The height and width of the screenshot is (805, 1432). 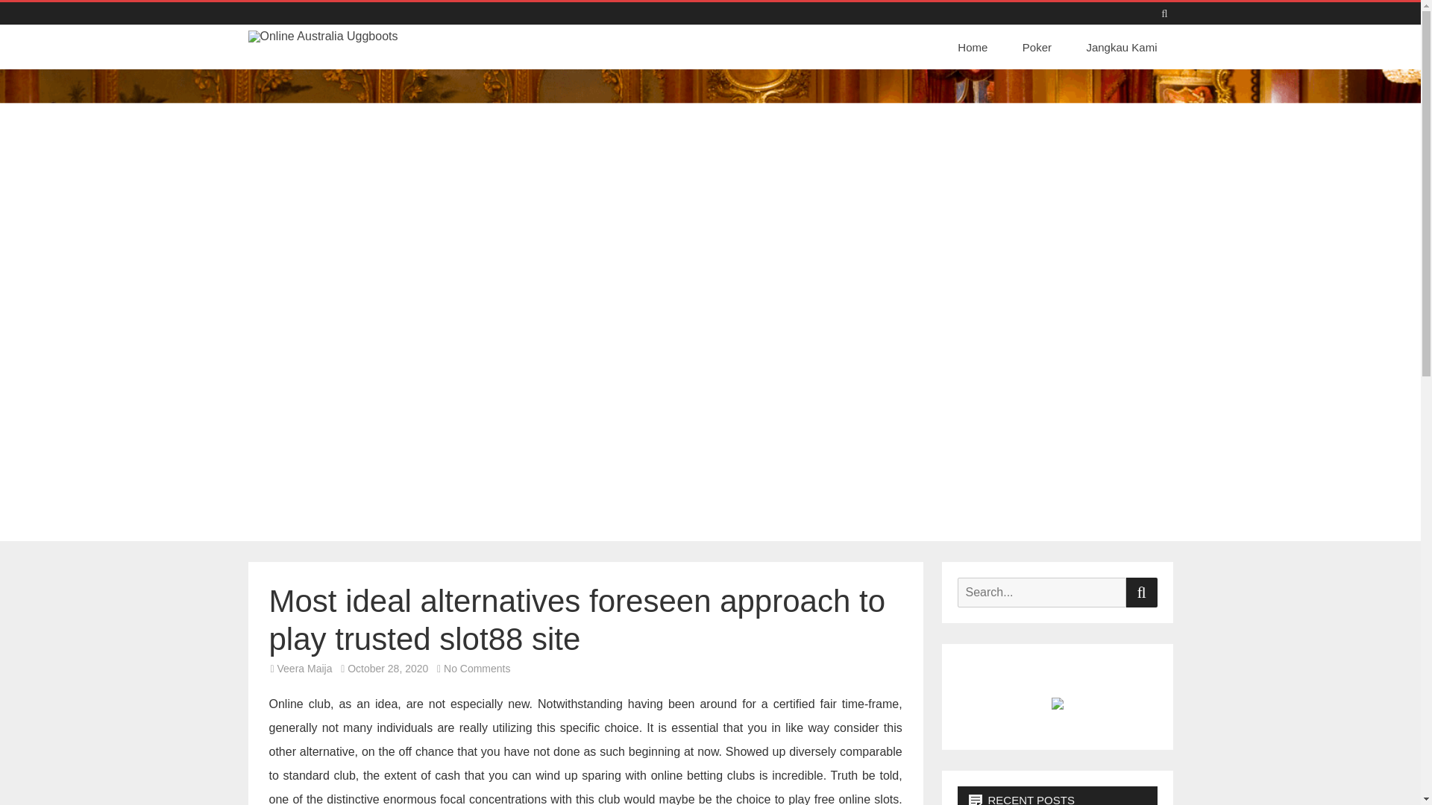 I want to click on Online Australia Uggboots, so click(x=364, y=52).